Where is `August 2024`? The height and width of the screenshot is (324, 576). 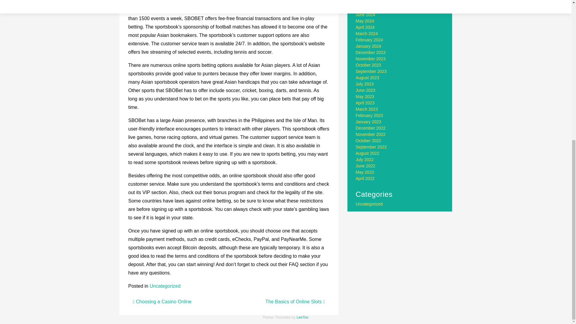 August 2024 is located at coordinates (368, 2).